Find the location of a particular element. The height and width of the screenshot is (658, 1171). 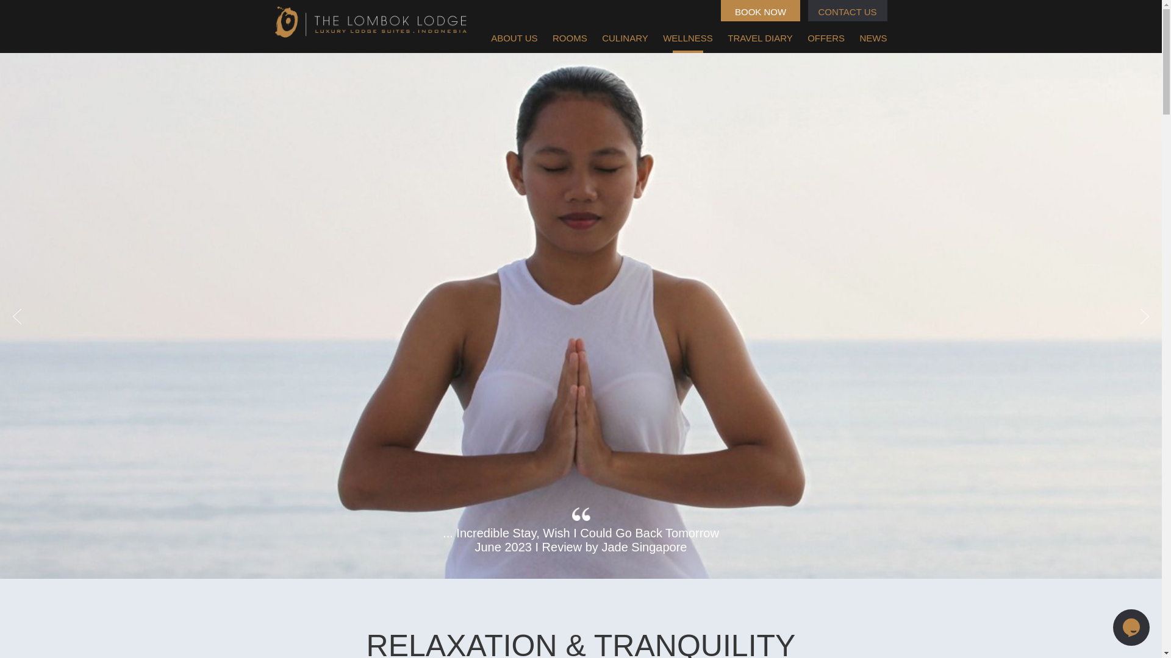

The Lombok Lodge I Exclusive Luxury in Lombok is located at coordinates (370, 21).